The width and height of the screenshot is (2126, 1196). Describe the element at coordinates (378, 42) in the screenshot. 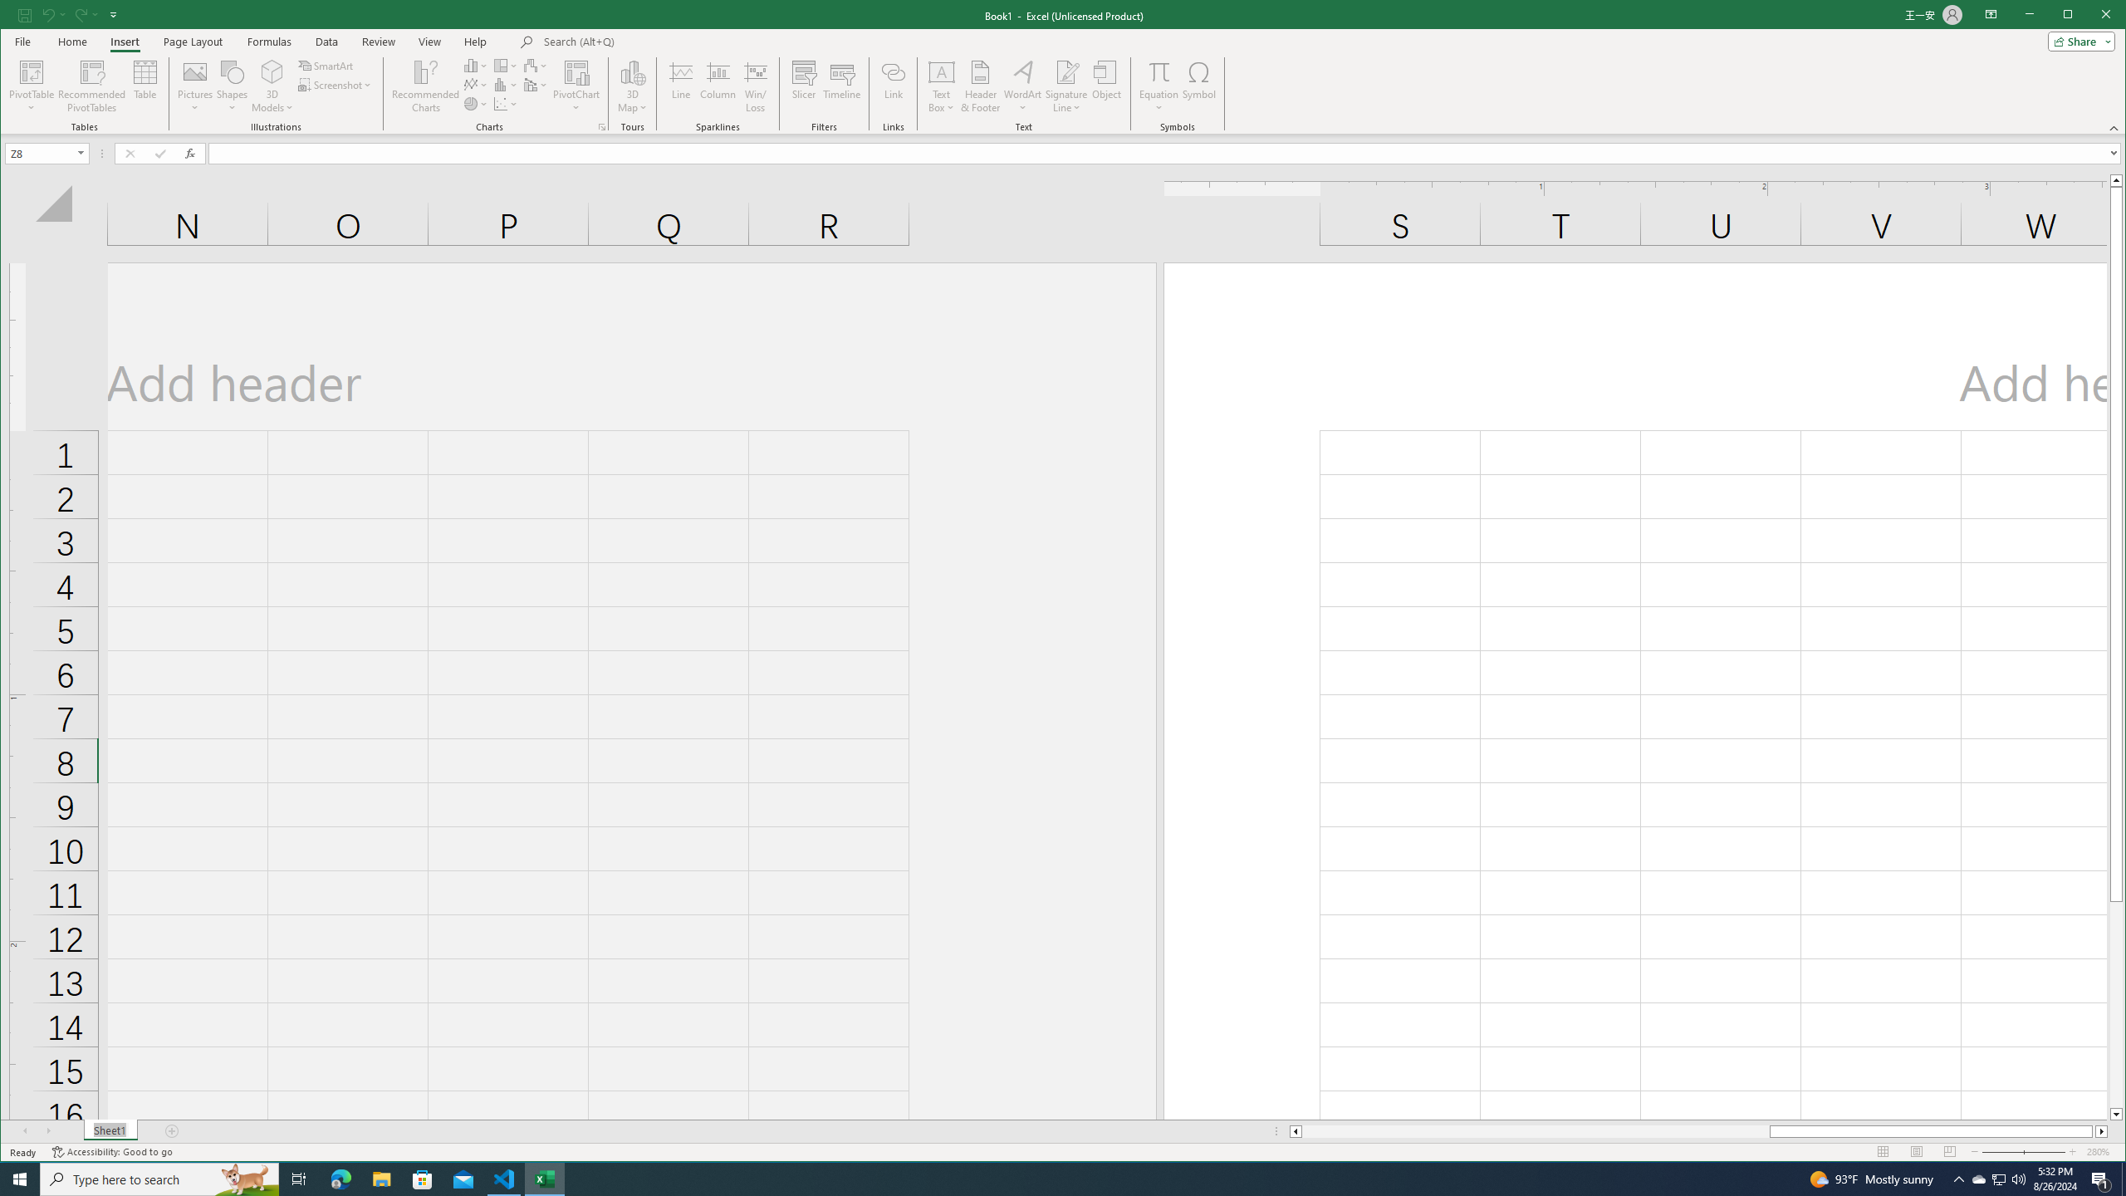

I see `Review` at that location.